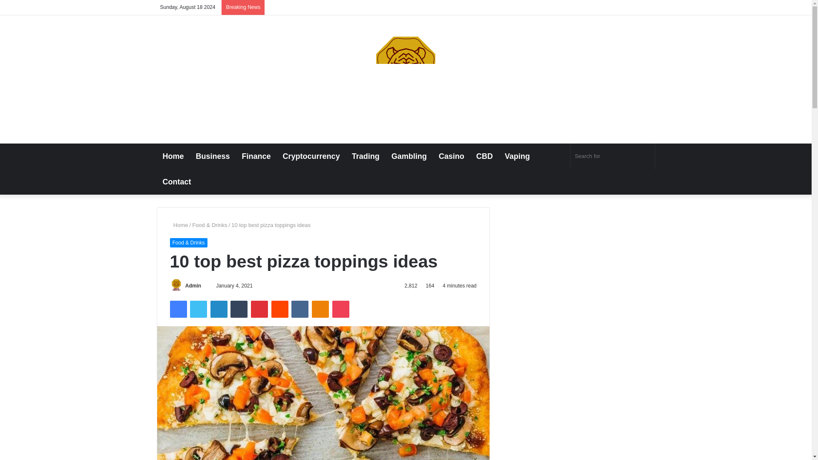  What do you see at coordinates (311, 156) in the screenshot?
I see `Cryptocurrency` at bounding box center [311, 156].